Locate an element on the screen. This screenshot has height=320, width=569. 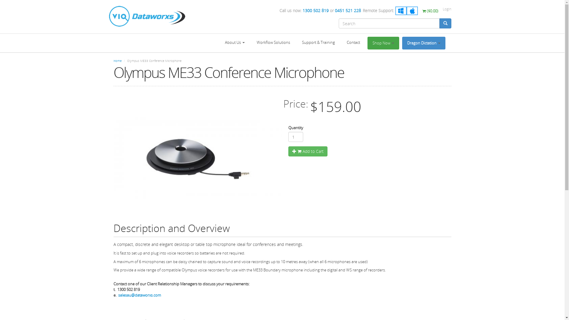
salesau@dataworxs.com is located at coordinates (139, 295).